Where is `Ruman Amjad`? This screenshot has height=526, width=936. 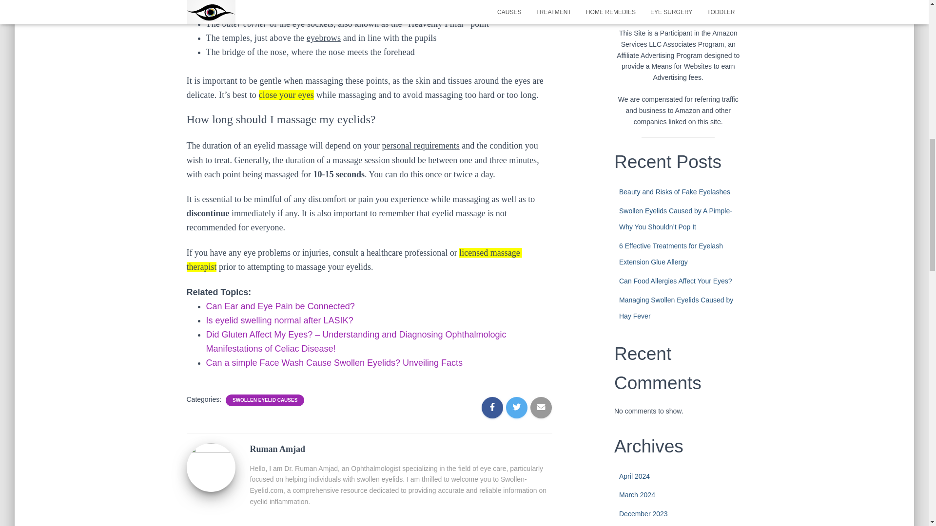
Ruman Amjad is located at coordinates (211, 467).